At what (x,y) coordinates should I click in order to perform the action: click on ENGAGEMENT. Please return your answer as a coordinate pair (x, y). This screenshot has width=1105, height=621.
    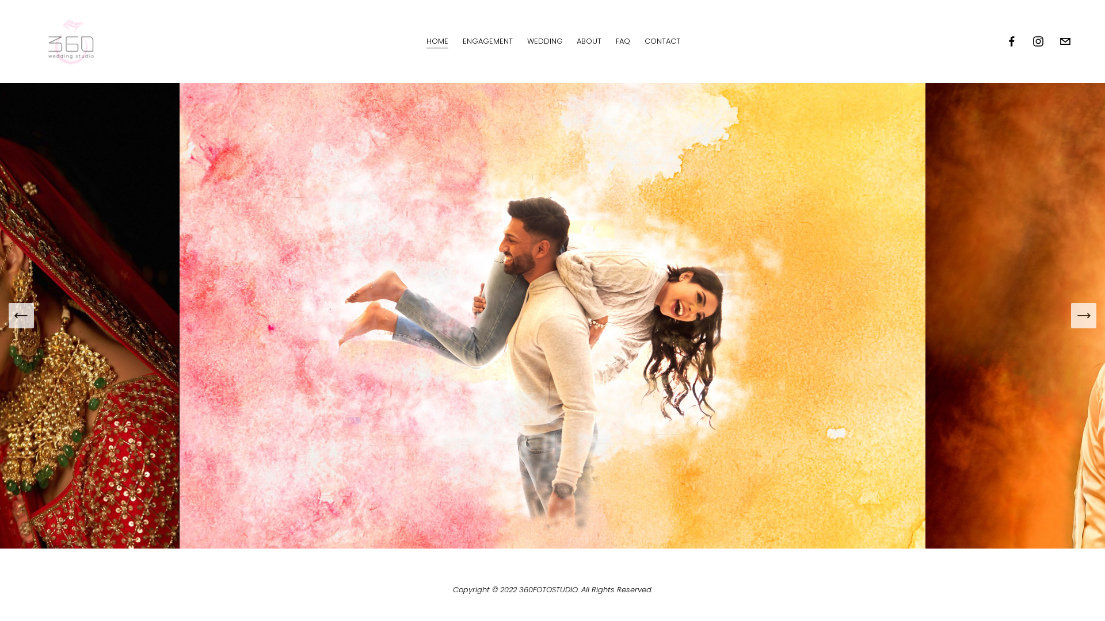
    Looking at the image, I should click on (488, 41).